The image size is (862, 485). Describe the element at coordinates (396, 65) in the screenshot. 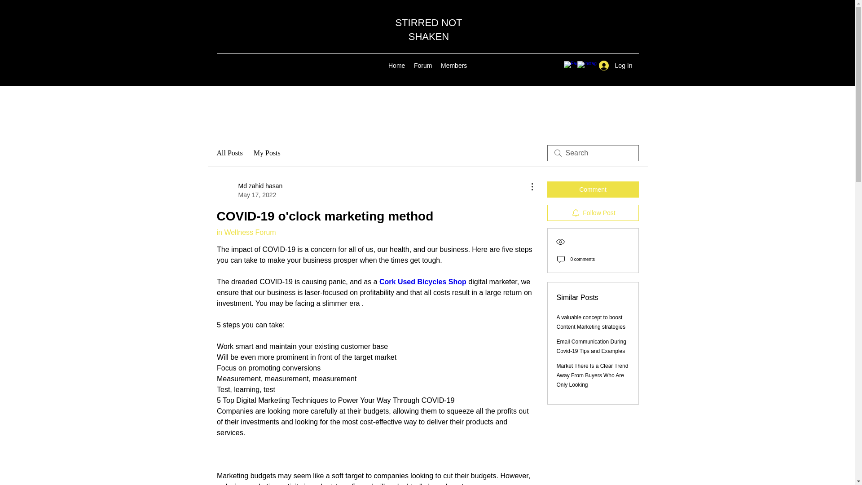

I see `Home` at that location.